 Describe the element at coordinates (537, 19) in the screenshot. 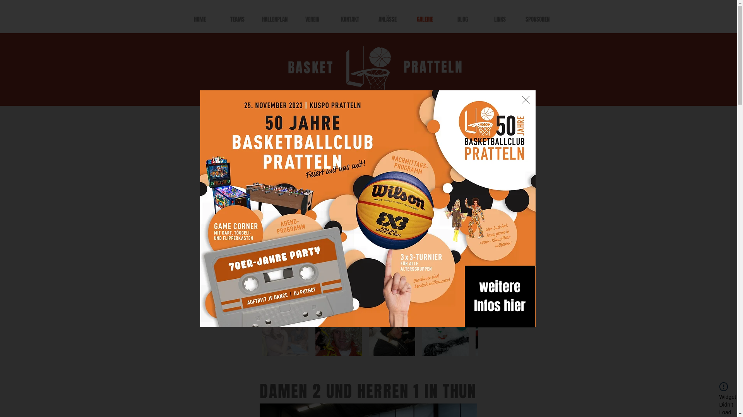

I see `SPONSOREN` at that location.